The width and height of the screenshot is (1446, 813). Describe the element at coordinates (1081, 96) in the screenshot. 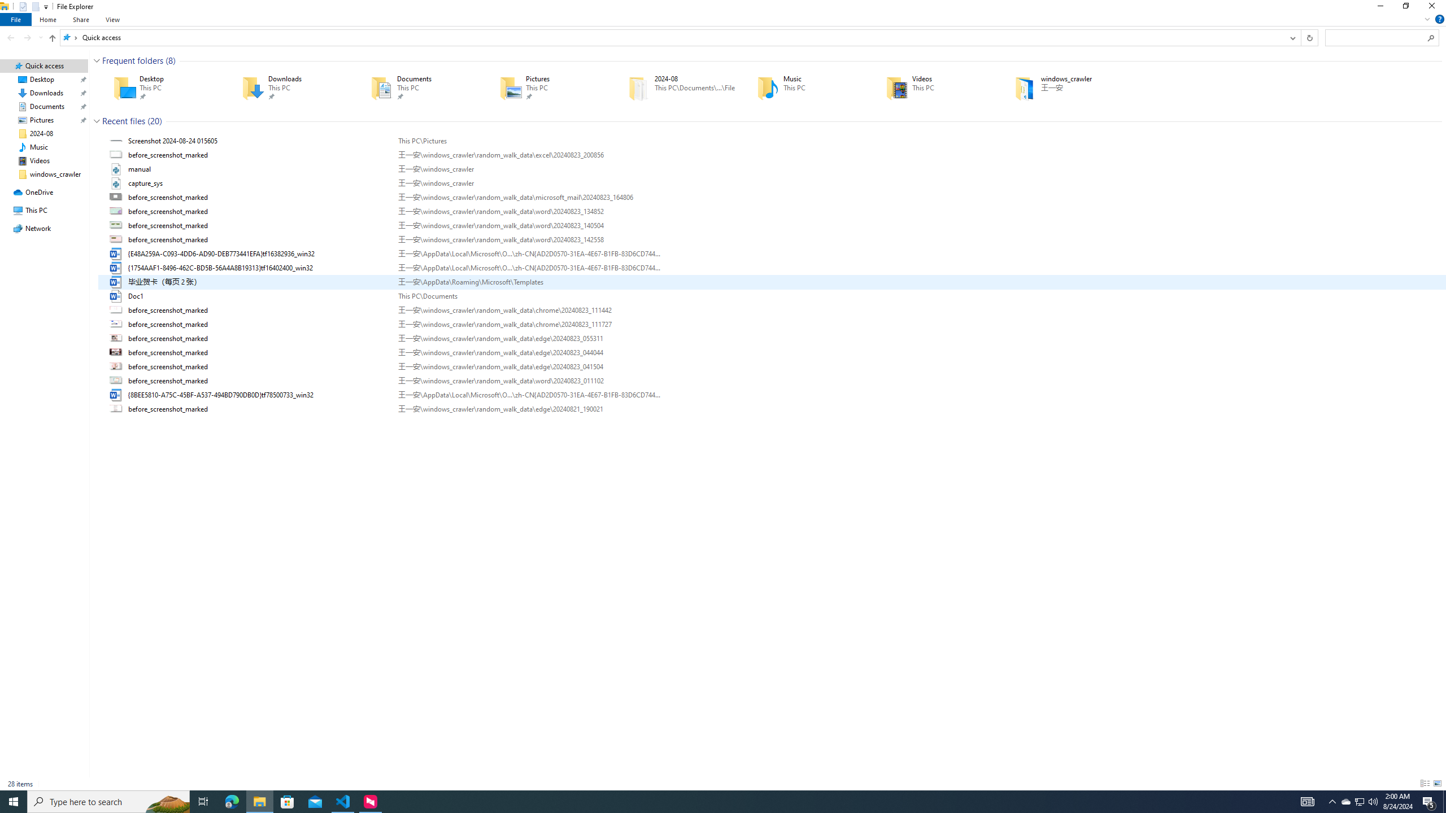

I see `Pinned` at that location.